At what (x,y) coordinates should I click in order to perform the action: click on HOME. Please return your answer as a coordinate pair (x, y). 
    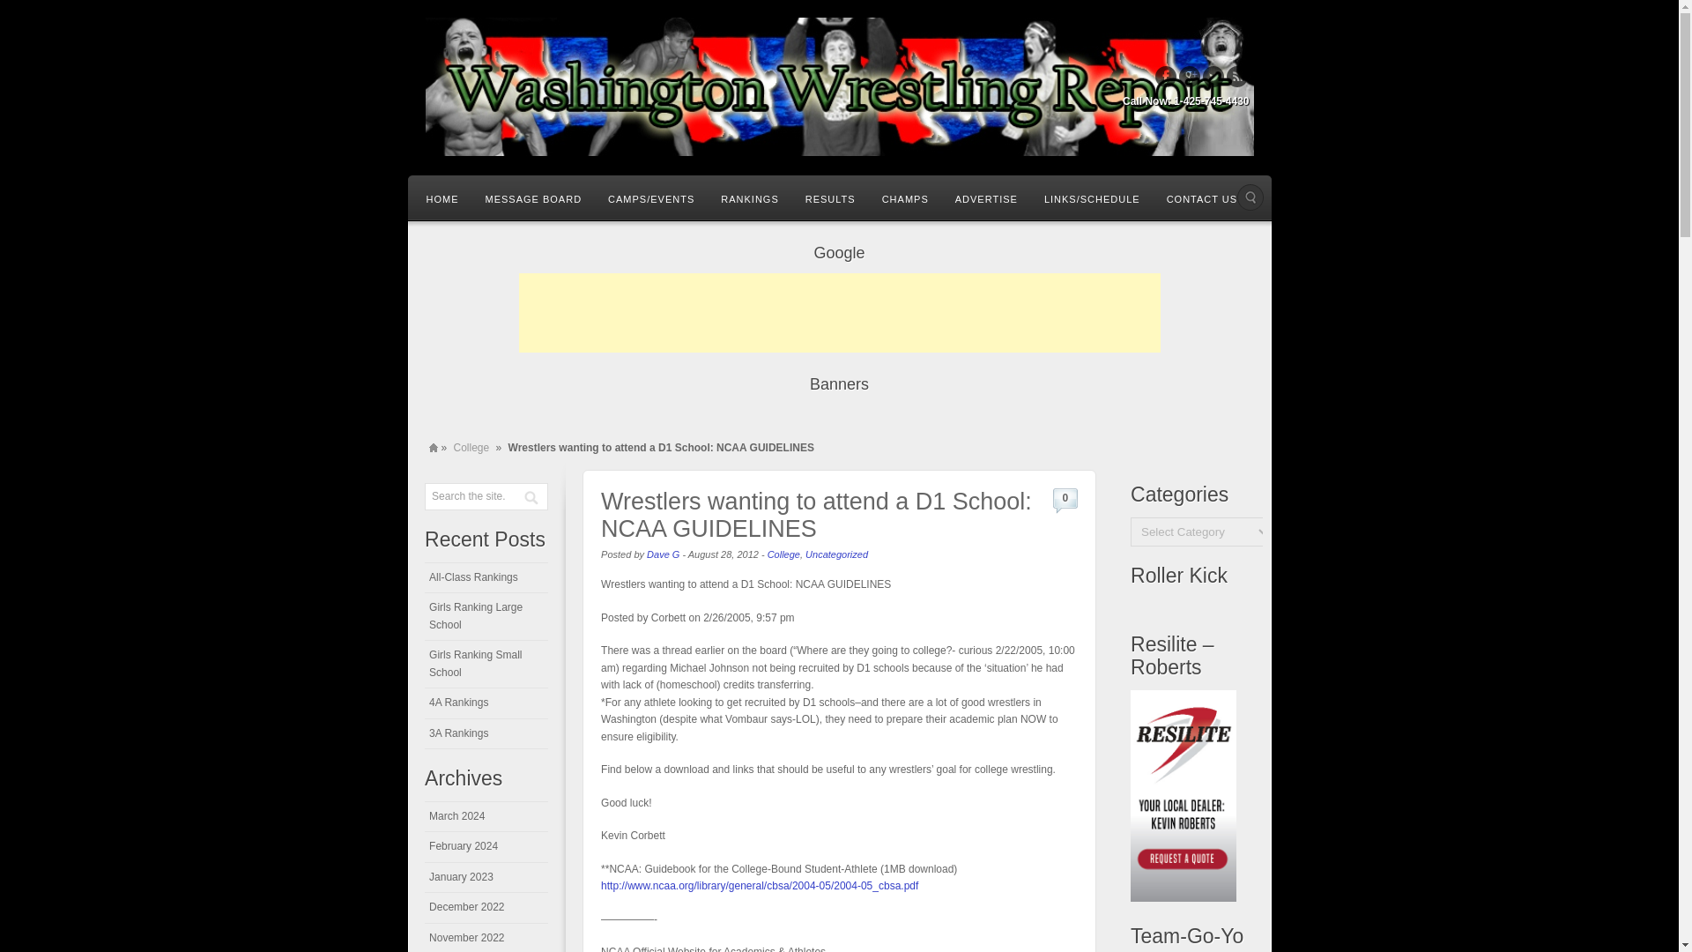
    Looking at the image, I should click on (442, 197).